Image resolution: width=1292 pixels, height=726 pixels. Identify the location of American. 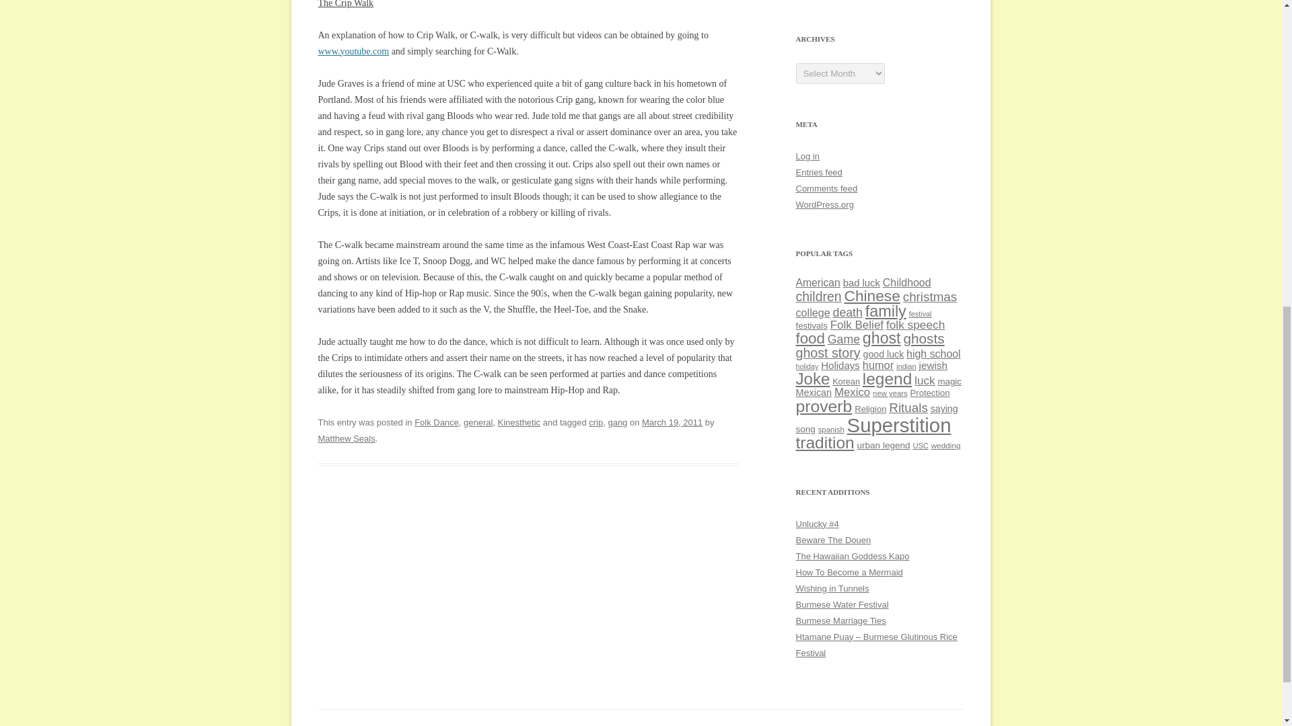
(818, 282).